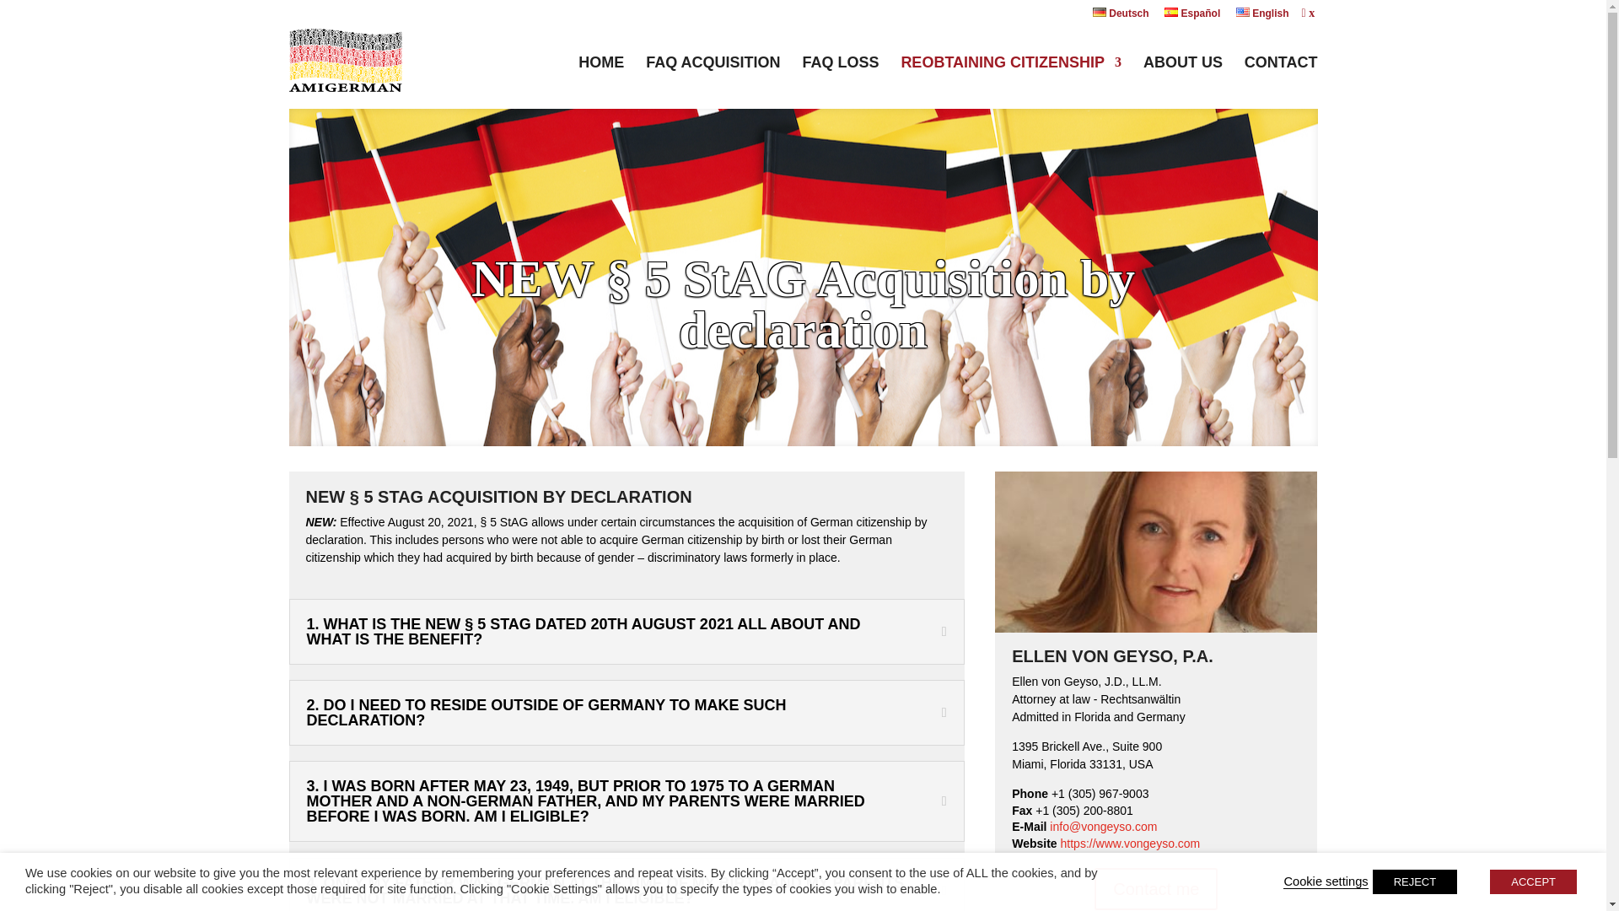  I want to click on ACCEPT, so click(1533, 881).